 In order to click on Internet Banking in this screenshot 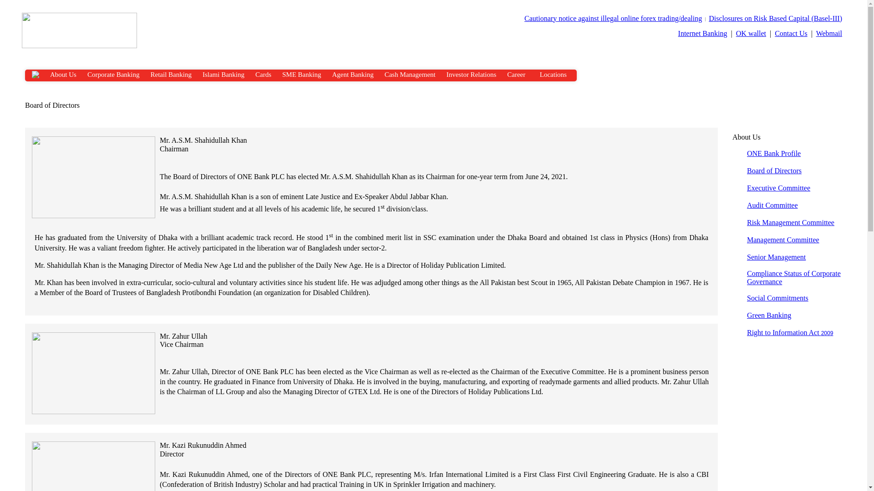, I will do `click(703, 34)`.